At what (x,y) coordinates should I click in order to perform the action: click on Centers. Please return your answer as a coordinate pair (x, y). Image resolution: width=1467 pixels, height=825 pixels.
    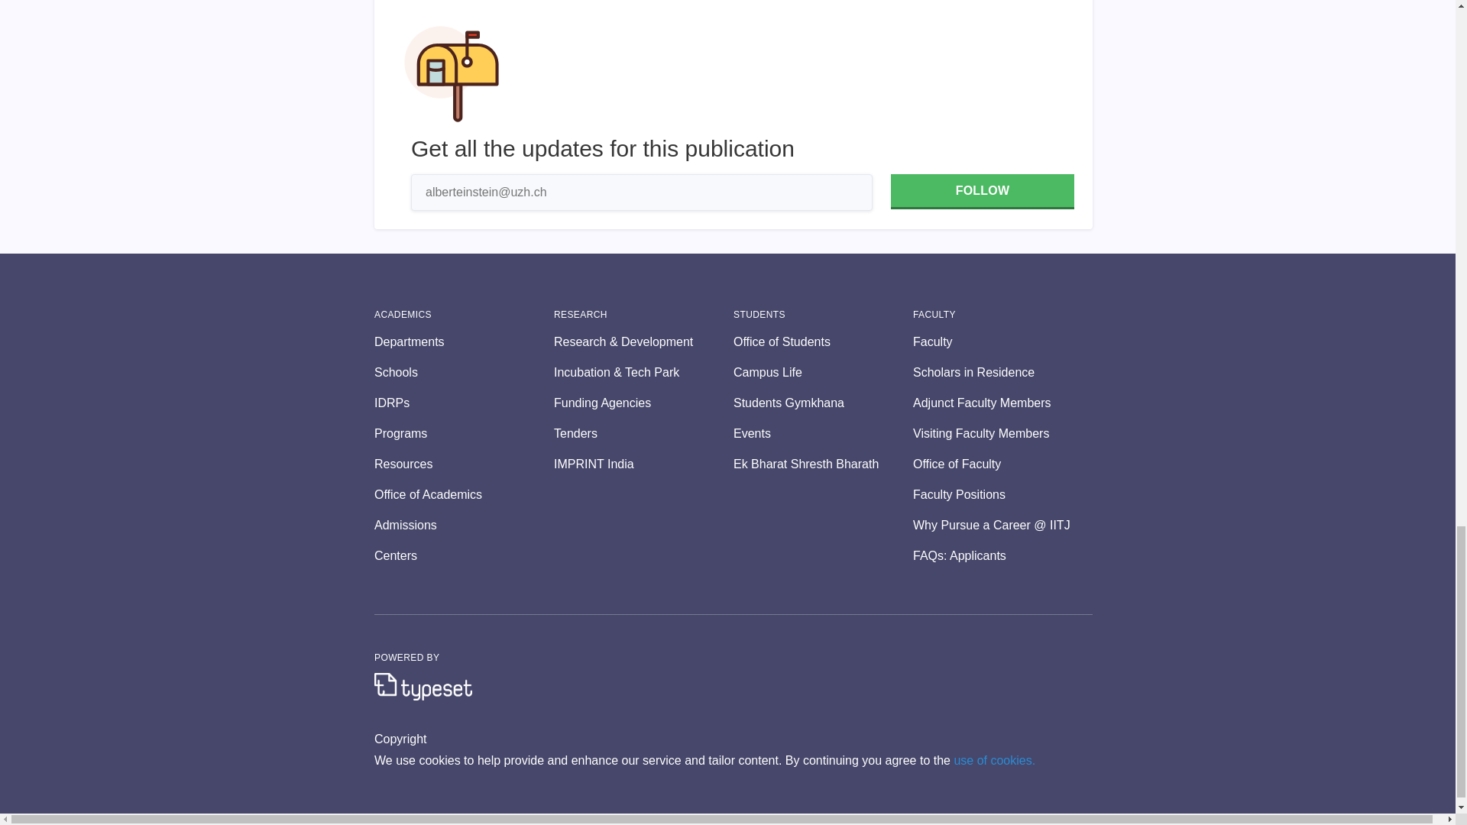
    Looking at the image, I should click on (464, 556).